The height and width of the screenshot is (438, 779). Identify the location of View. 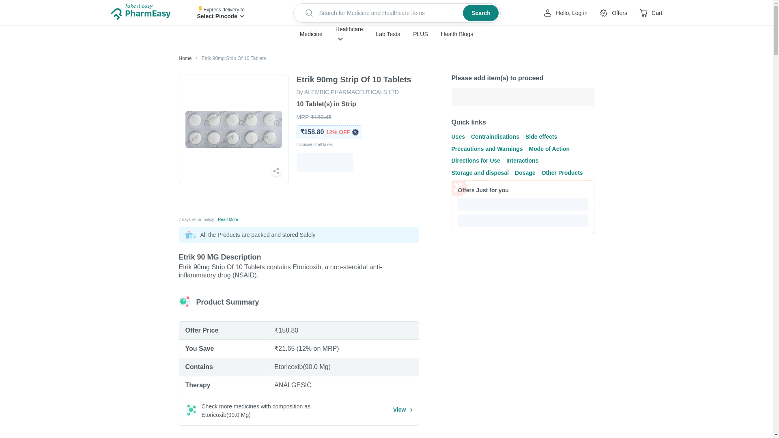
(403, 410).